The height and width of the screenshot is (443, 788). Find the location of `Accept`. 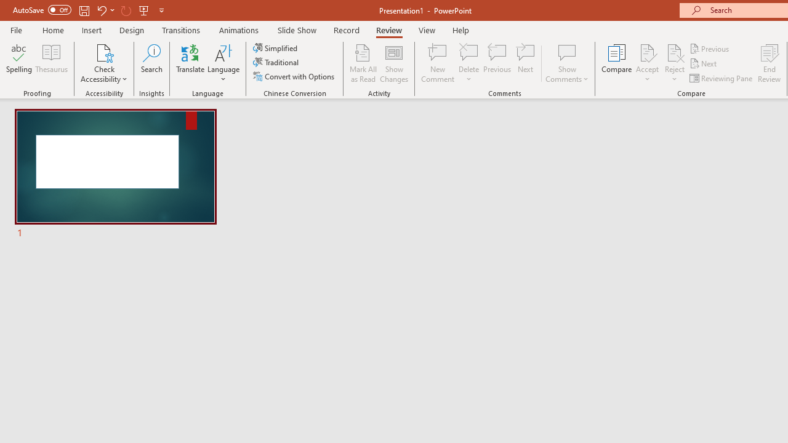

Accept is located at coordinates (647, 63).